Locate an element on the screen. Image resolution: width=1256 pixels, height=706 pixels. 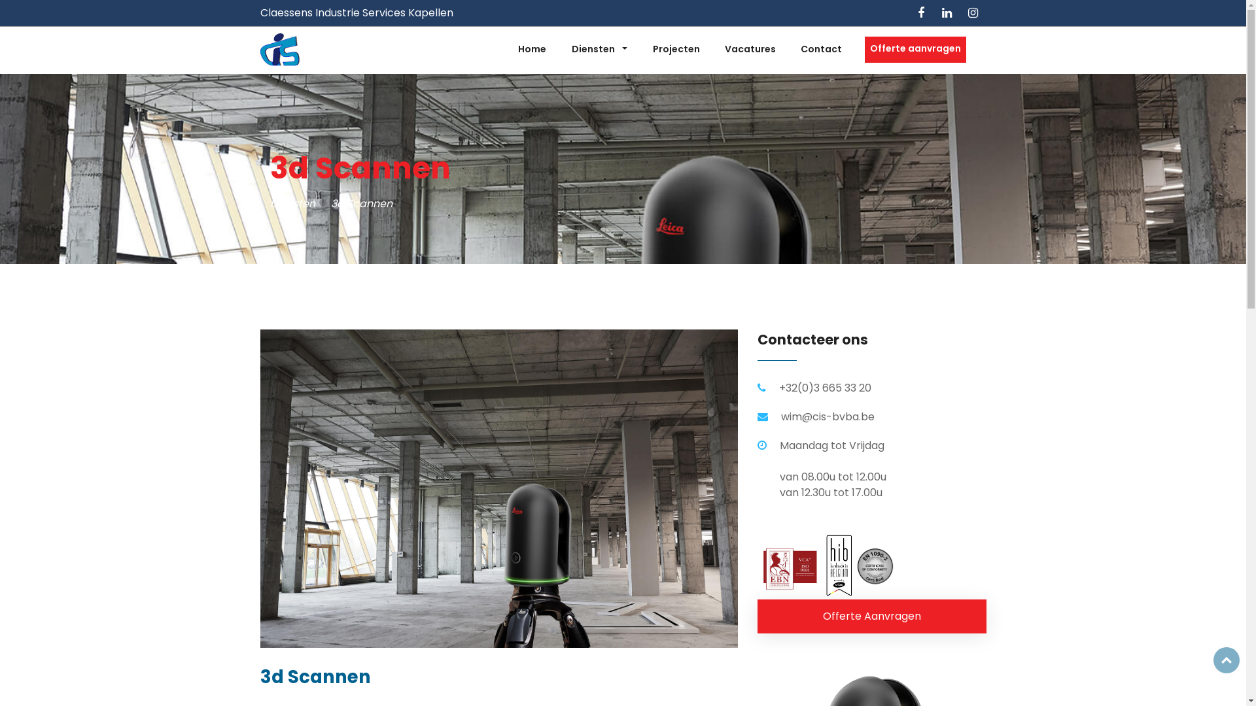
Offerte Aanvragen is located at coordinates (872, 616).